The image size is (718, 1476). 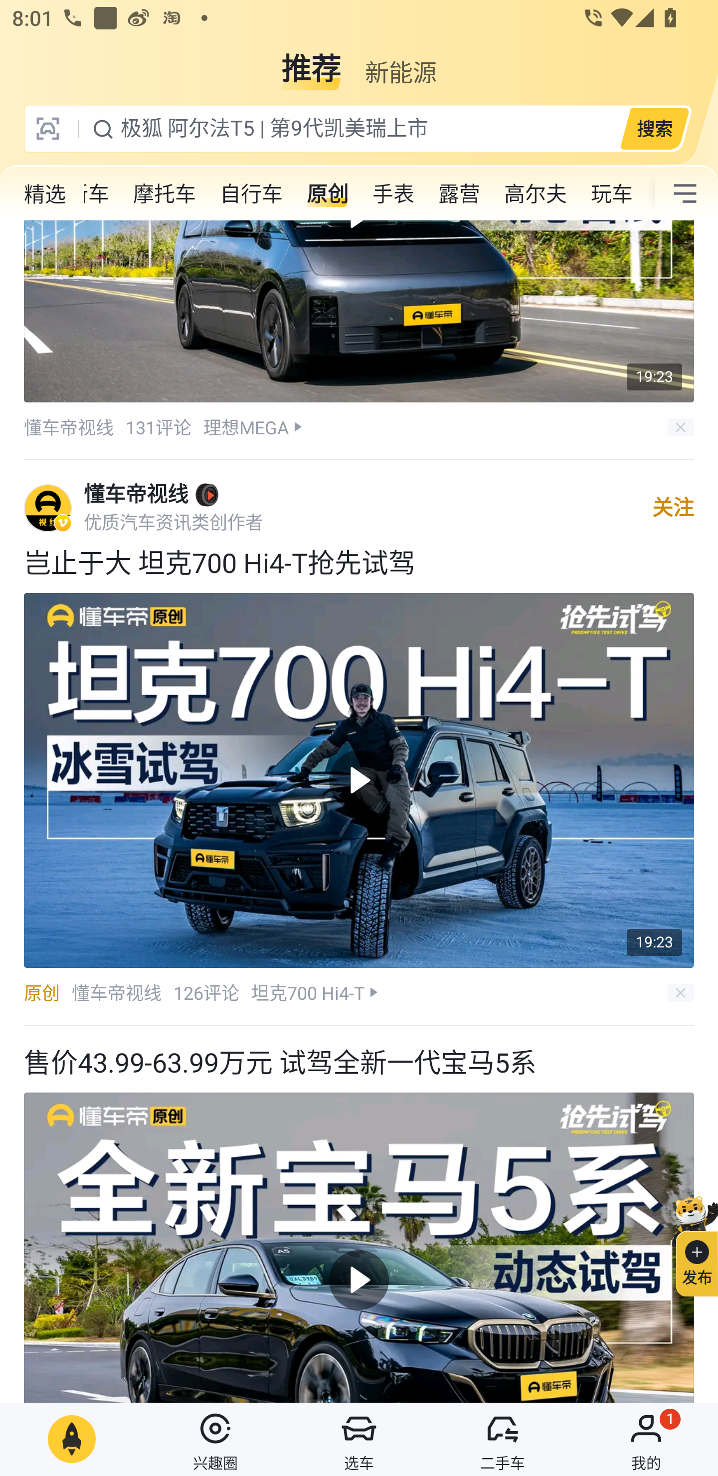 What do you see at coordinates (535, 193) in the screenshot?
I see `高尔夫` at bounding box center [535, 193].